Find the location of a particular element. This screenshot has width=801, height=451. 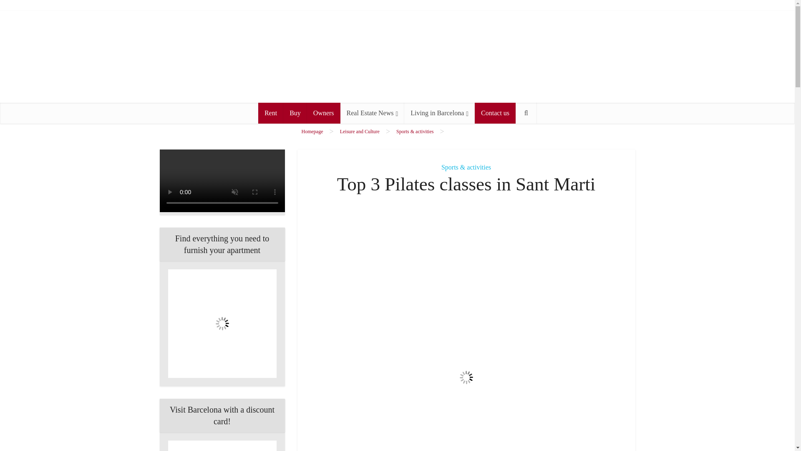

Rent is located at coordinates (270, 113).